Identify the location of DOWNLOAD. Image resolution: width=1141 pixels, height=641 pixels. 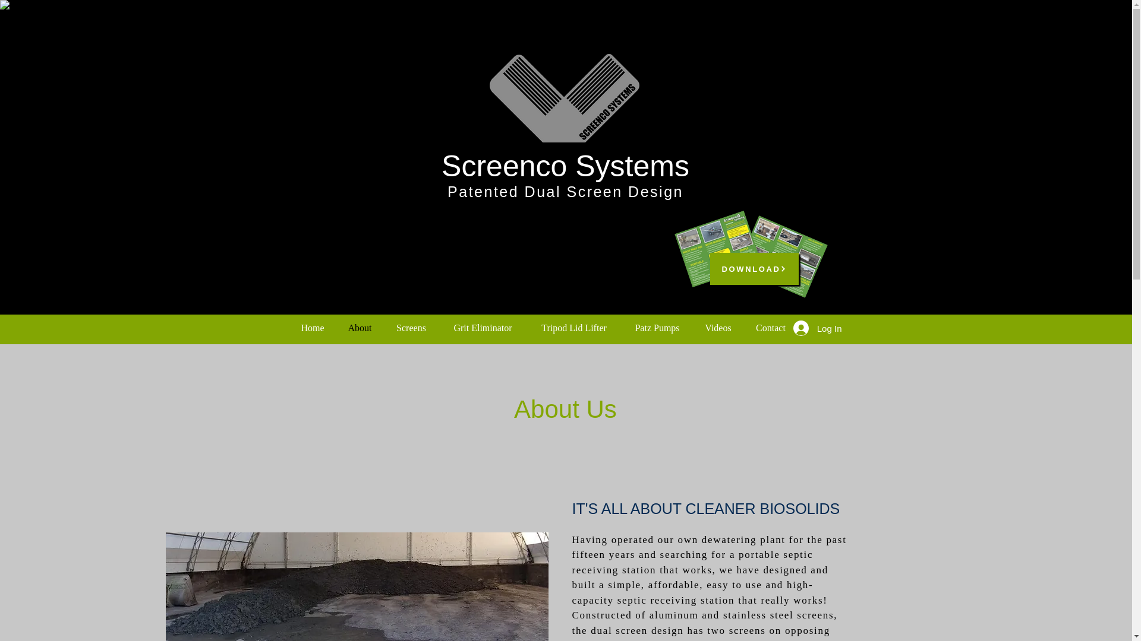
(754, 268).